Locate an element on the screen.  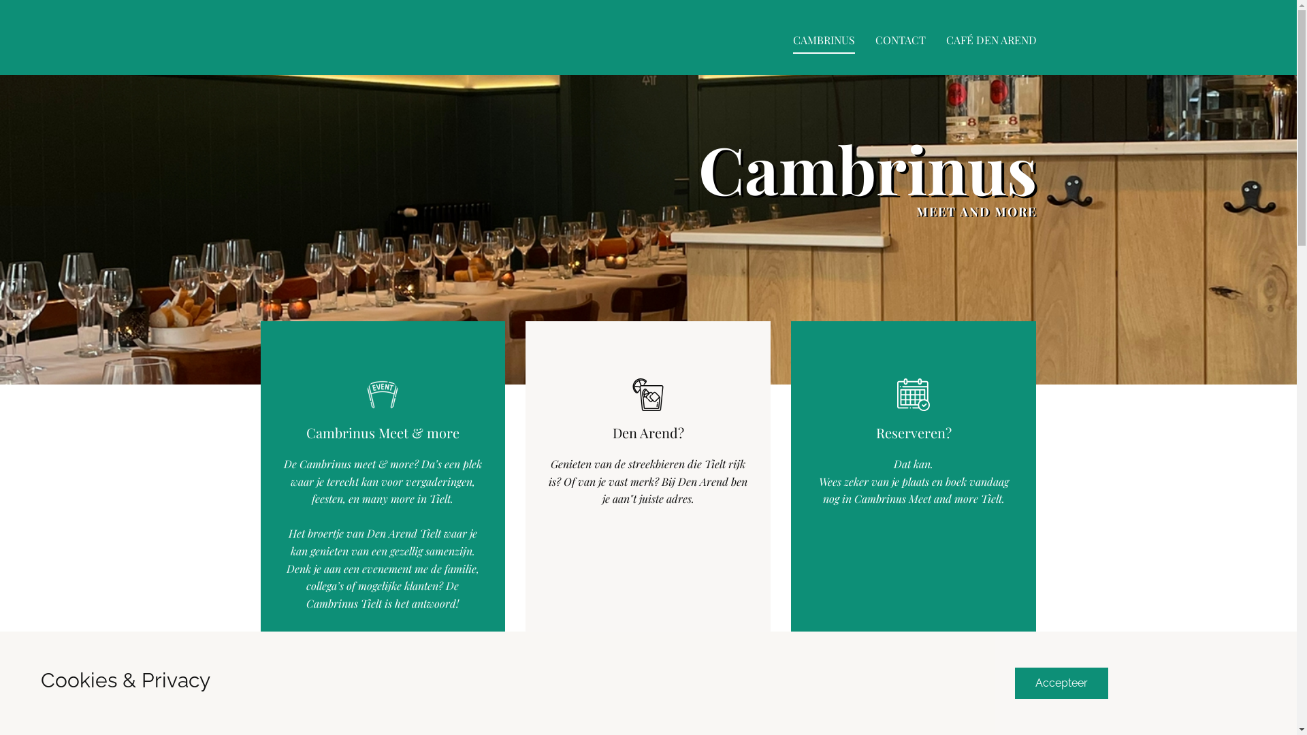
CAMBRINUS is located at coordinates (824, 41).